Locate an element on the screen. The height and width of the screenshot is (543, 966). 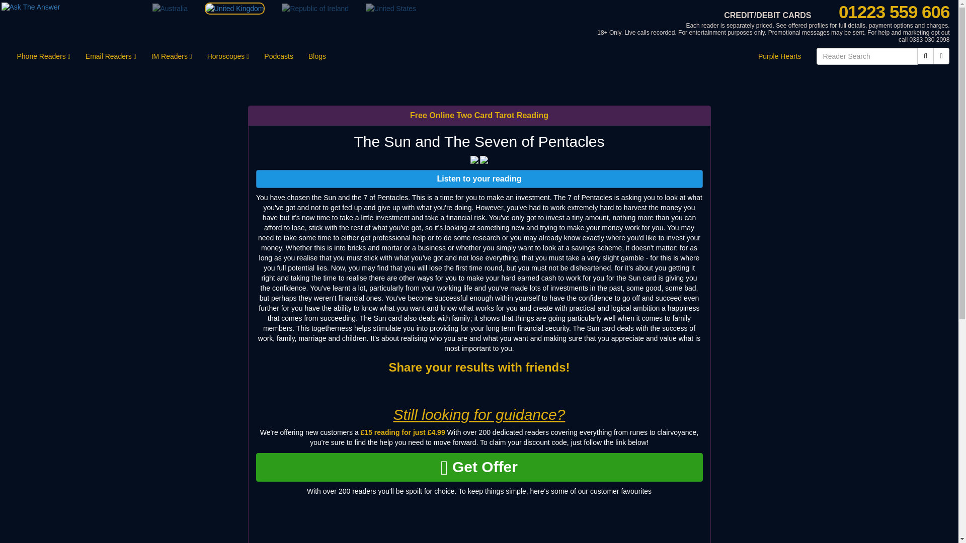
01223 559 606 is located at coordinates (894, 12).